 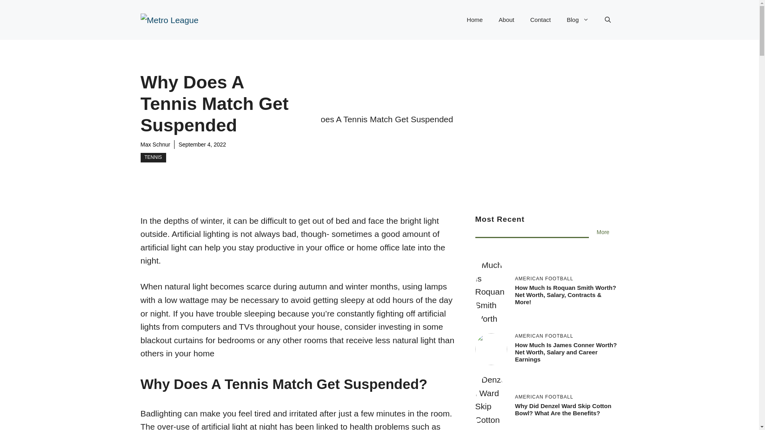 I want to click on Blog, so click(x=577, y=20).